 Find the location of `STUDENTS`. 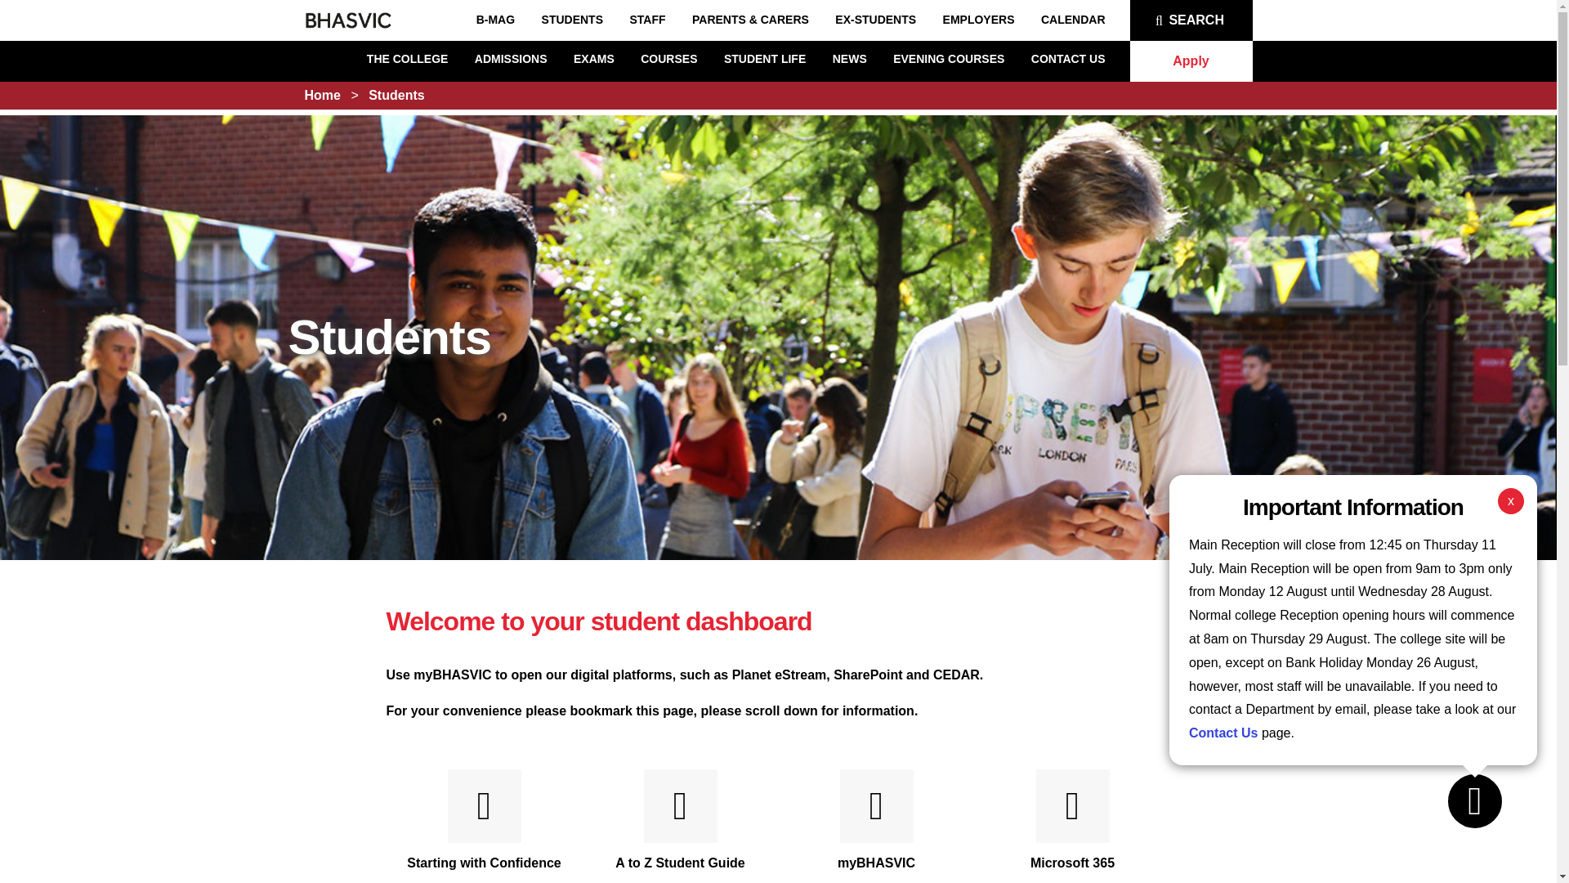

STUDENTS is located at coordinates (572, 20).